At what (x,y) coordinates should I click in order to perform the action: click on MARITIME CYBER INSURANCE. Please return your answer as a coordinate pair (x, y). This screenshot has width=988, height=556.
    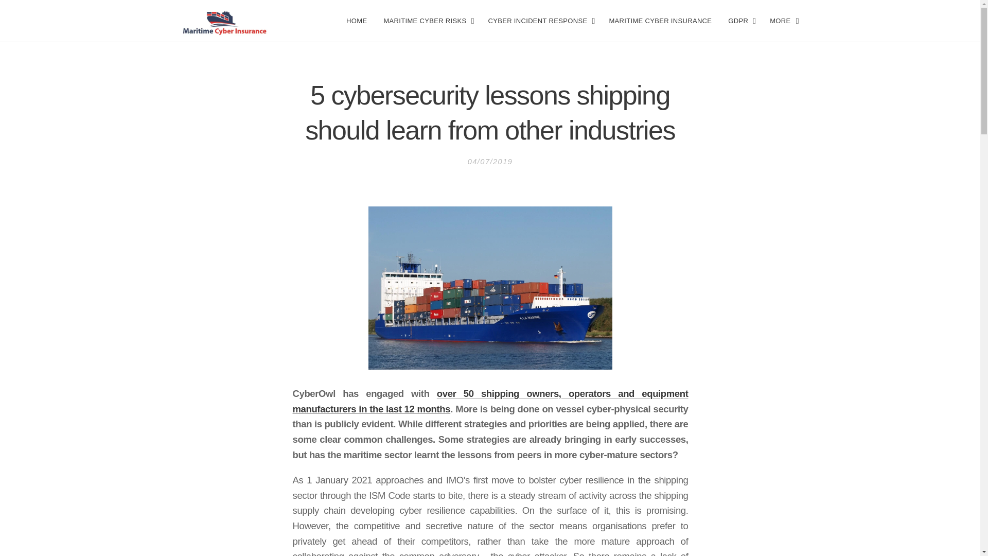
    Looking at the image, I should click on (660, 21).